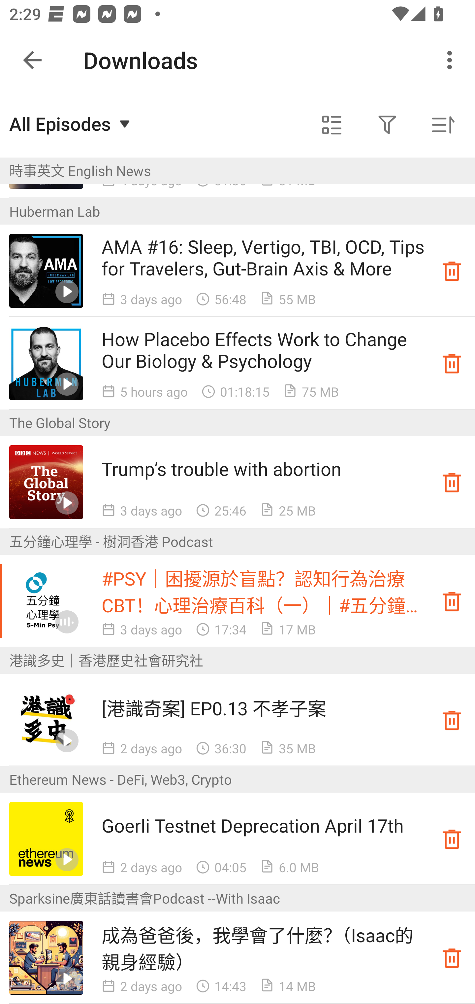 The height and width of the screenshot is (1004, 475). Describe the element at coordinates (387, 125) in the screenshot. I see `` at that location.